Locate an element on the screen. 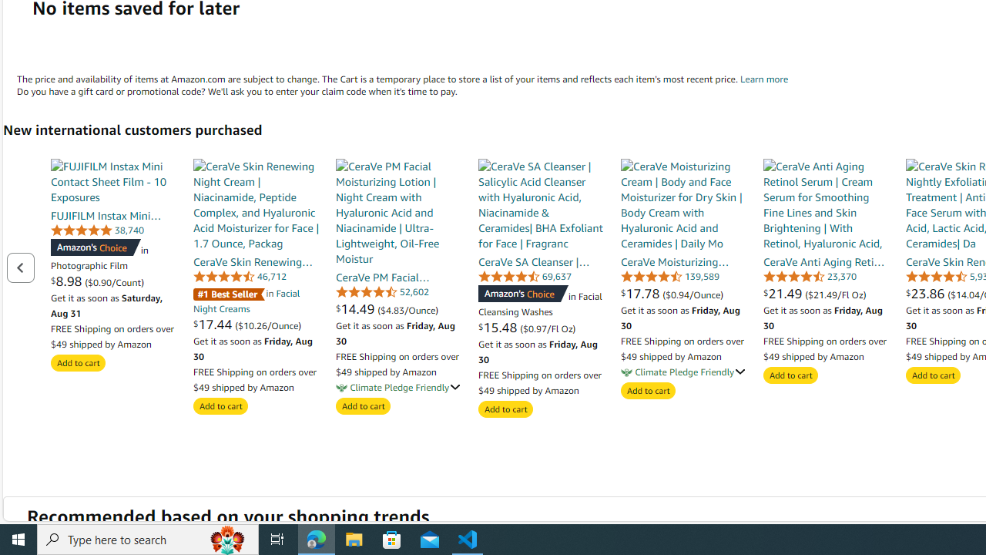 Image resolution: width=986 pixels, height=555 pixels. Shopping Cart Learn more is located at coordinates (764, 79).